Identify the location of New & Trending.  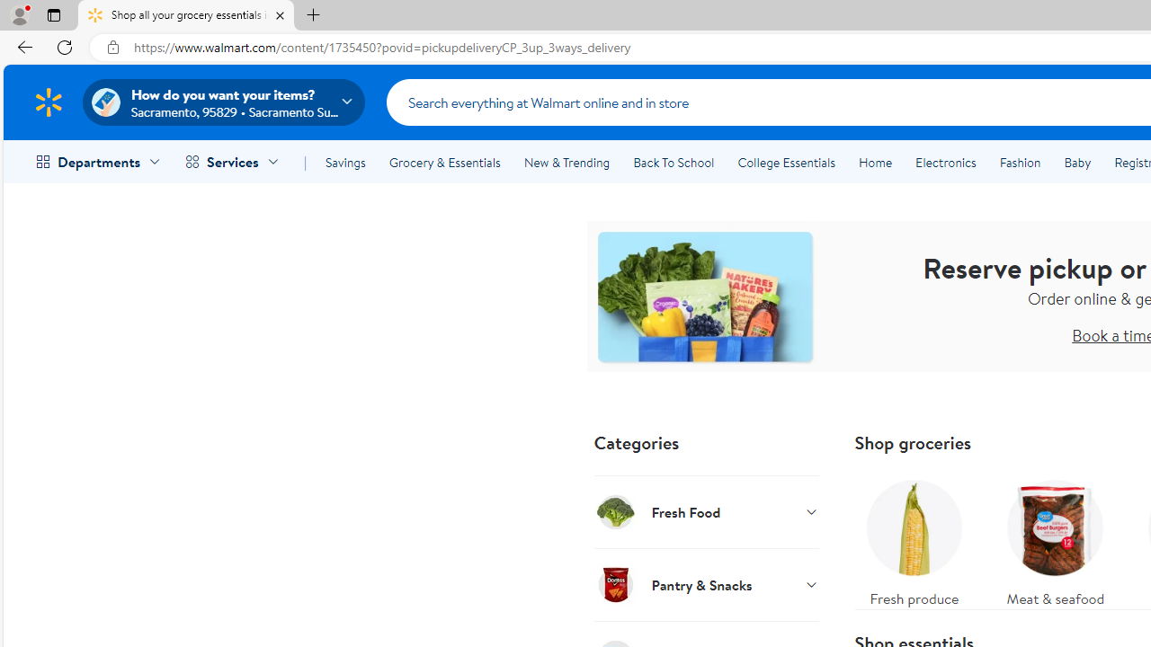
(567, 162).